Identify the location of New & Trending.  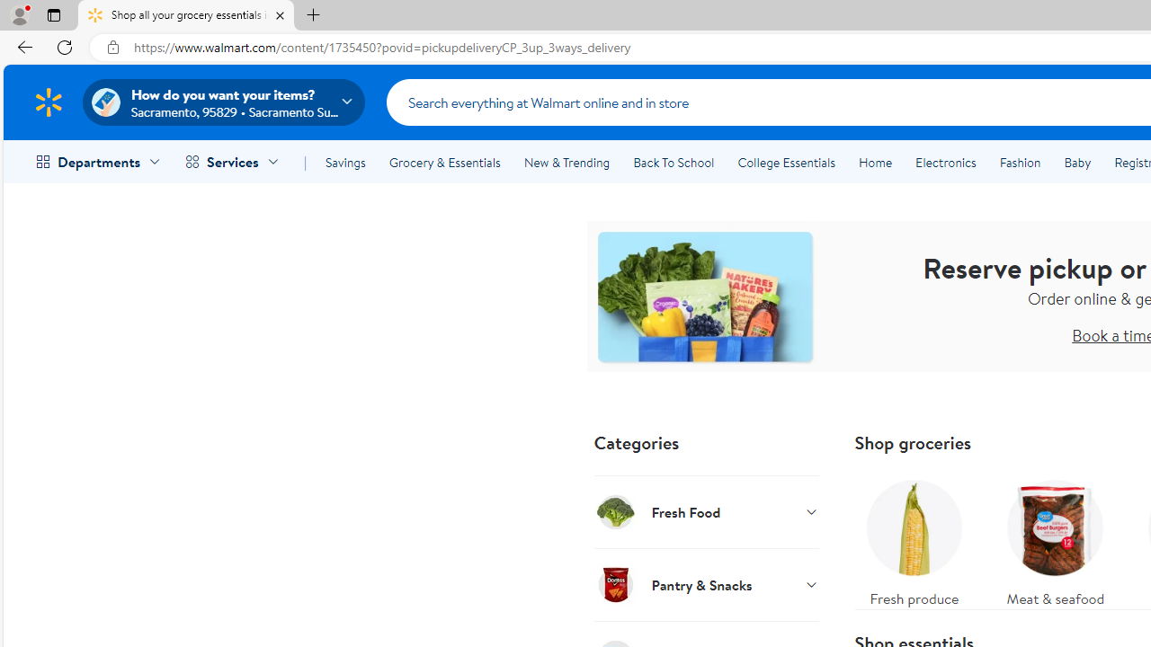
(567, 162).